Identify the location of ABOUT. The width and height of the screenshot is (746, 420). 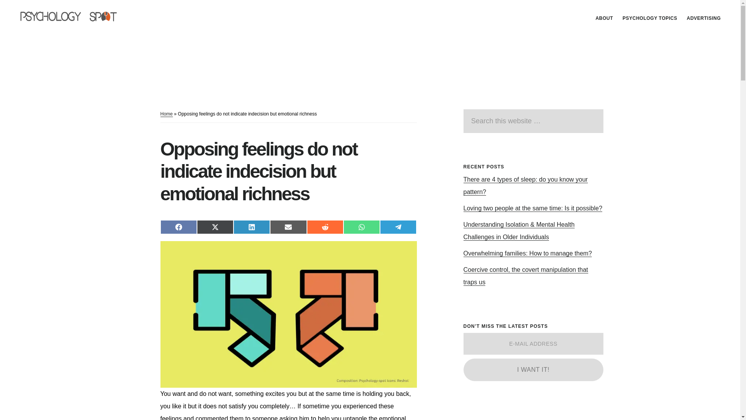
(604, 18).